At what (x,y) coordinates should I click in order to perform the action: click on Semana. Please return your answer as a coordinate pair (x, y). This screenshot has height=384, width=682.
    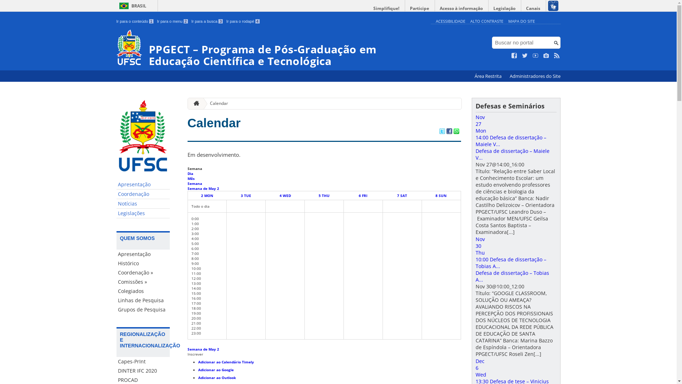
    Looking at the image, I should click on (195, 169).